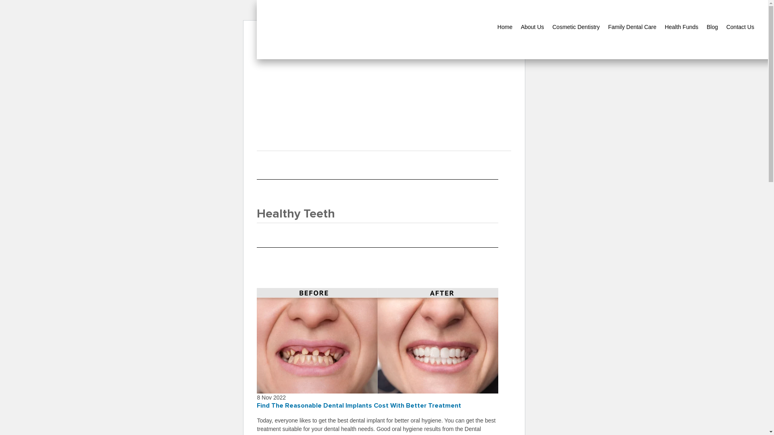  I want to click on Contact Us, so click(740, 27).